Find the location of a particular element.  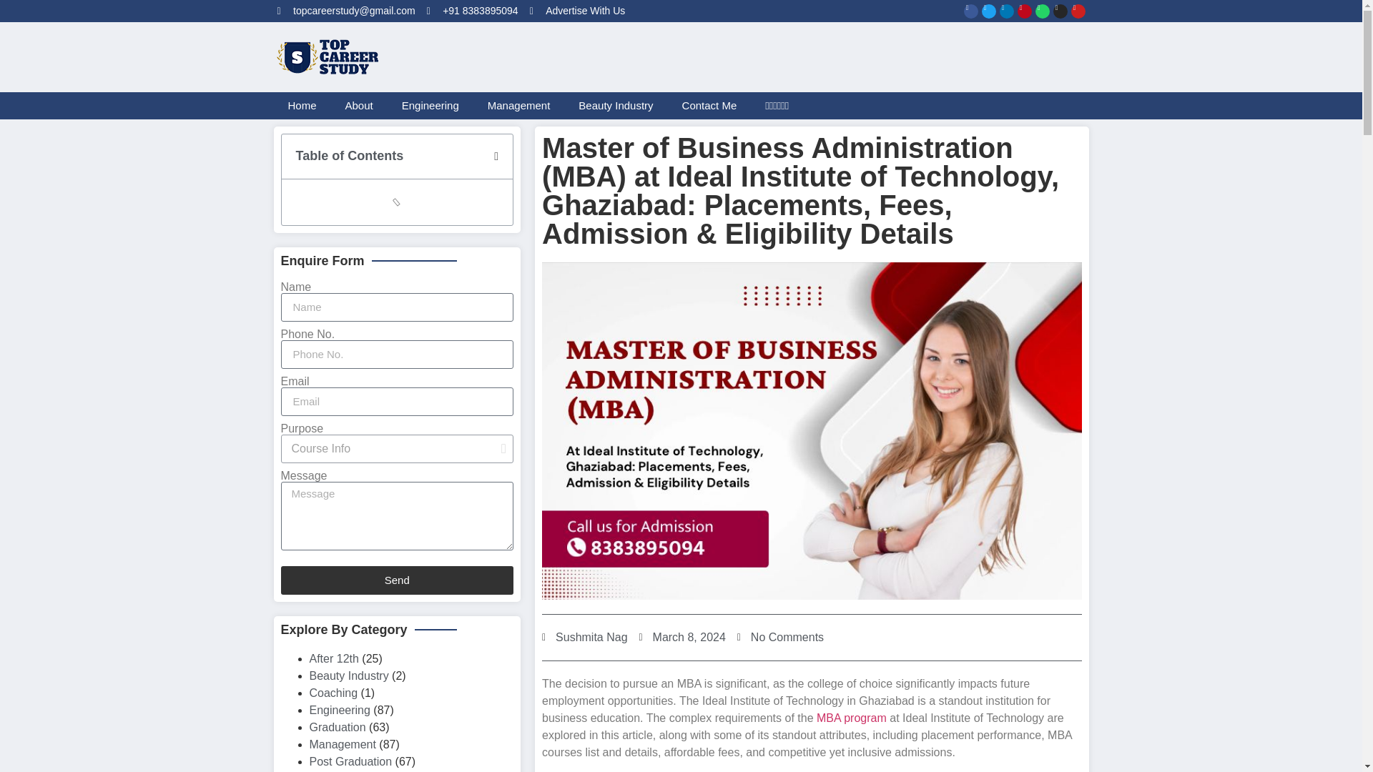

Advertise With Us is located at coordinates (578, 11).